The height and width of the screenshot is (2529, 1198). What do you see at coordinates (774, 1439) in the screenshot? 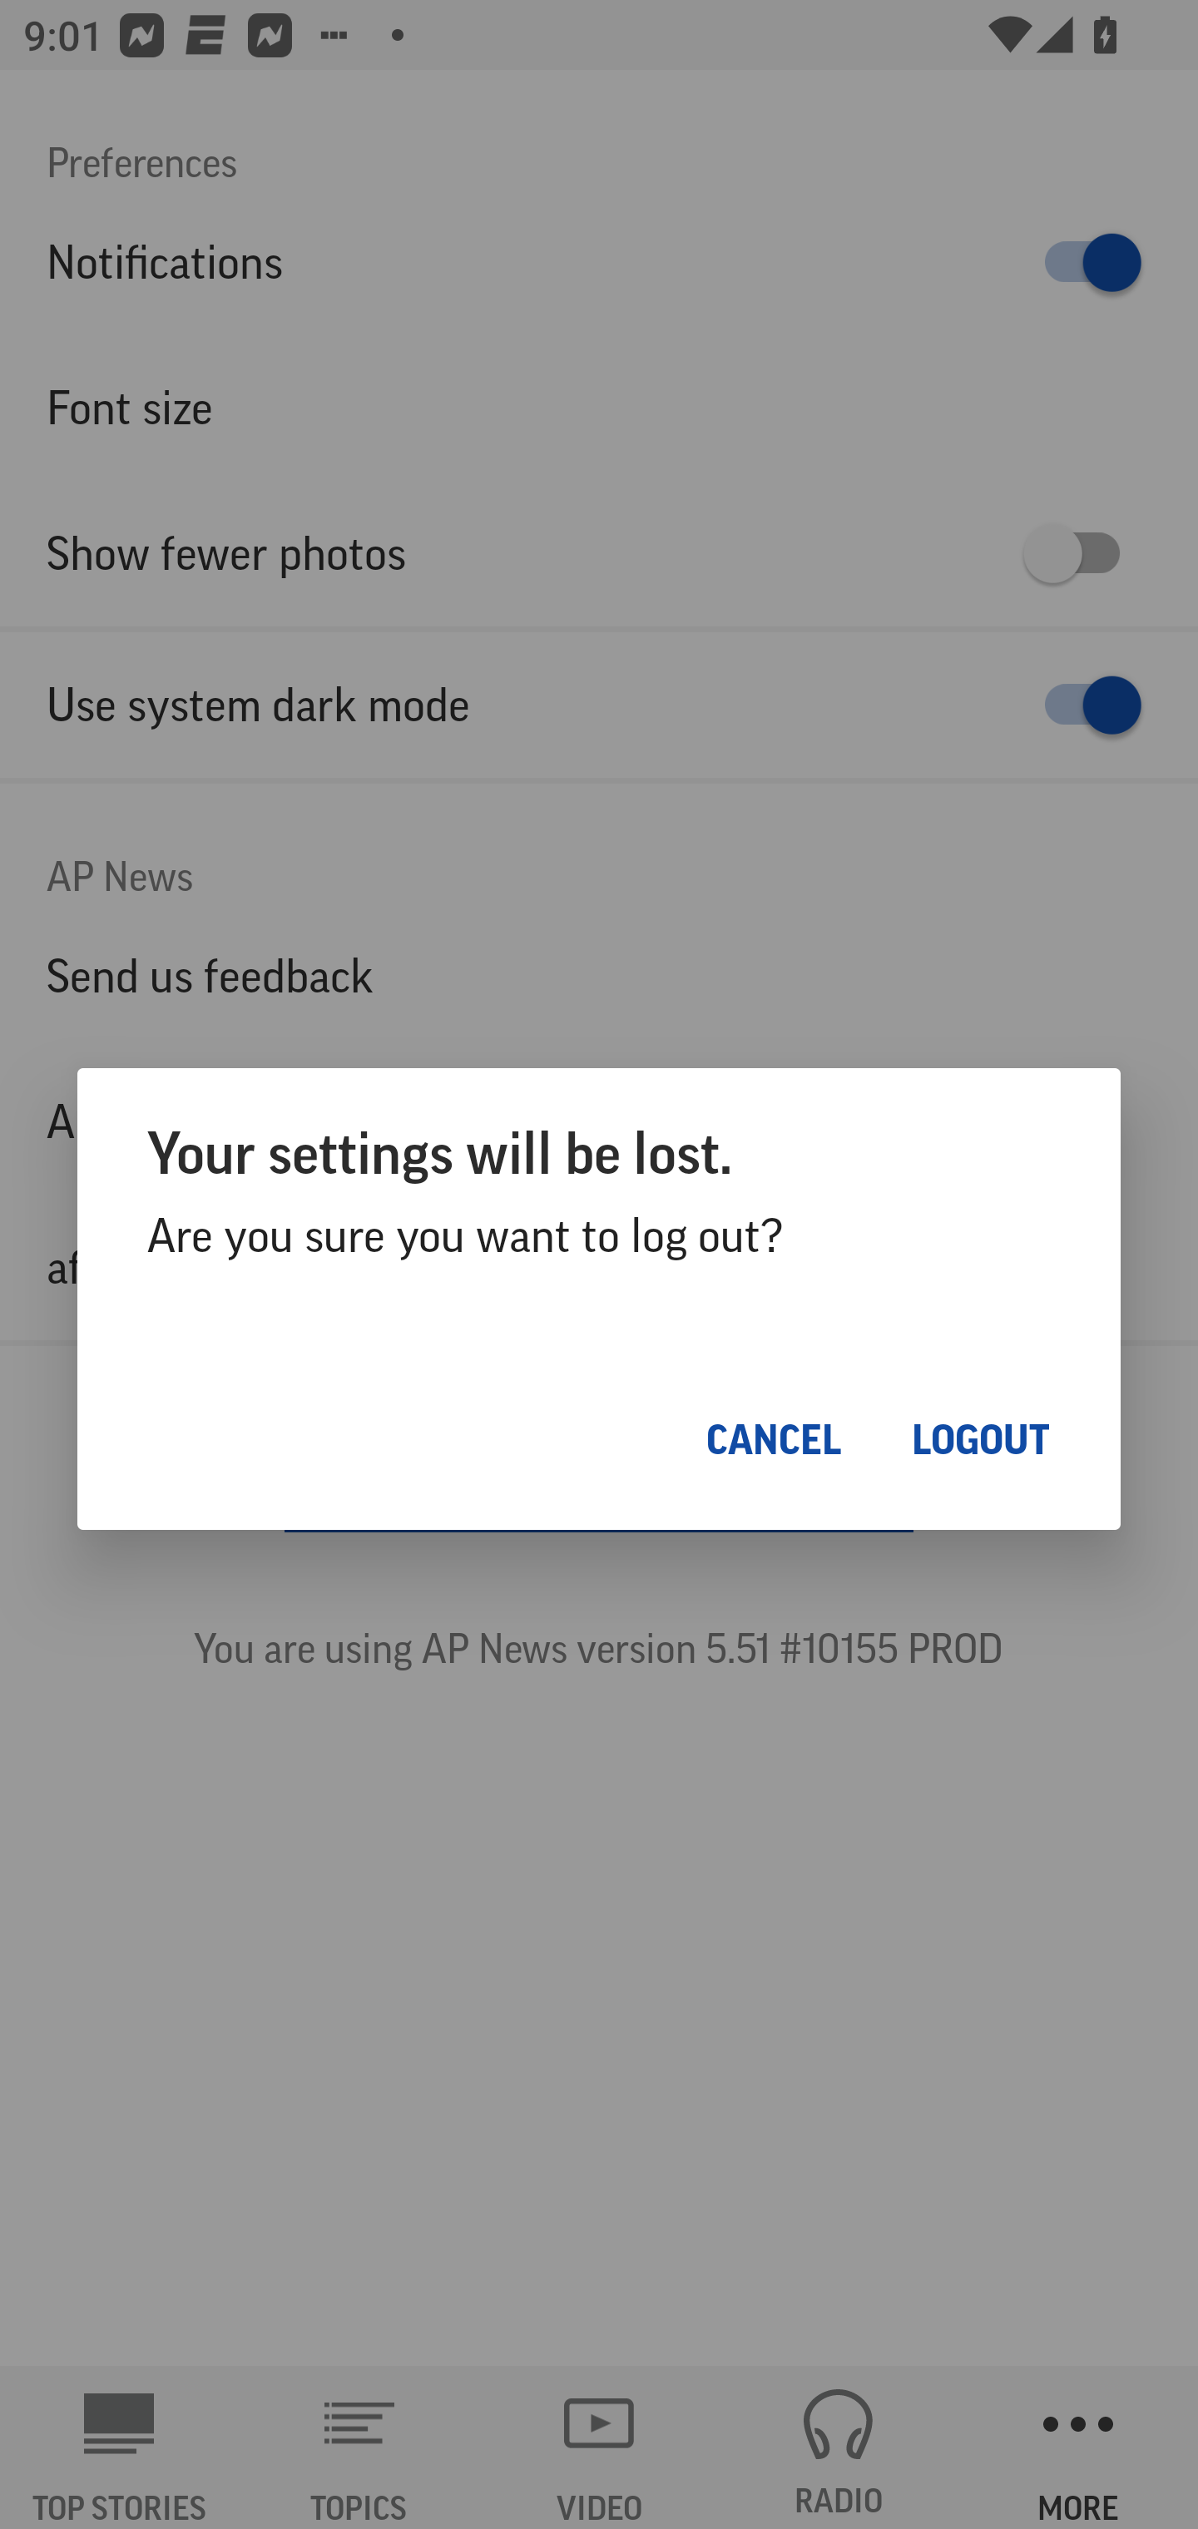
I see `CANCEL` at bounding box center [774, 1439].